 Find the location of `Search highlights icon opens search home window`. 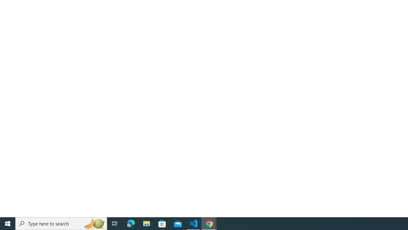

Search highlights icon opens search home window is located at coordinates (94, 224).